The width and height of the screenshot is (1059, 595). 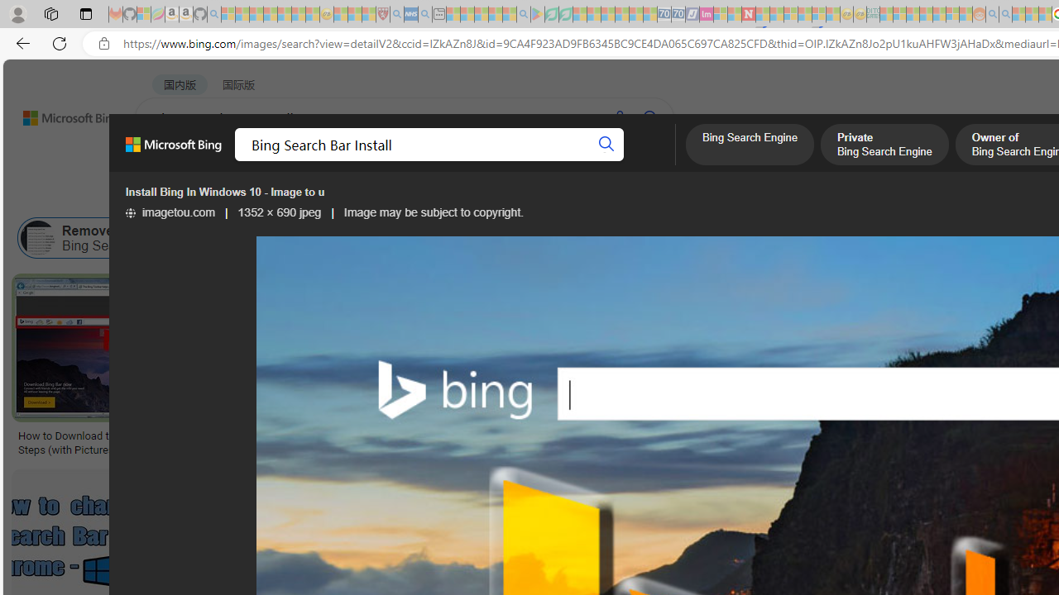 I want to click on google - Search - Sleeping, so click(x=523, y=15).